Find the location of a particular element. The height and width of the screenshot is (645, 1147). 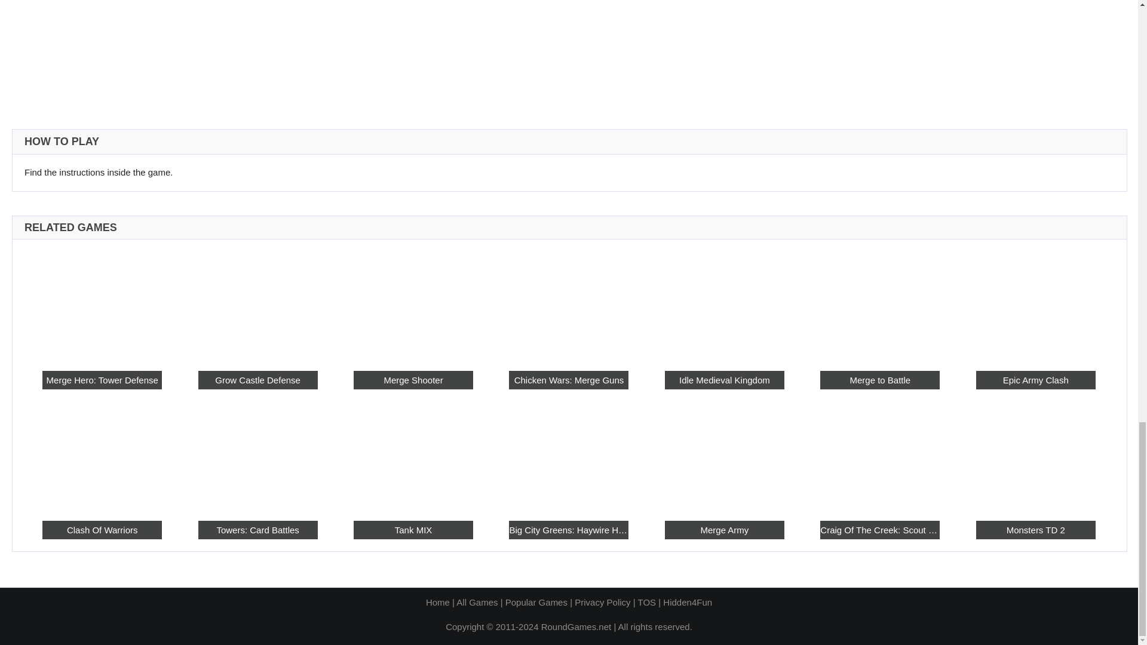

Grow Castle Defense is located at coordinates (258, 305).